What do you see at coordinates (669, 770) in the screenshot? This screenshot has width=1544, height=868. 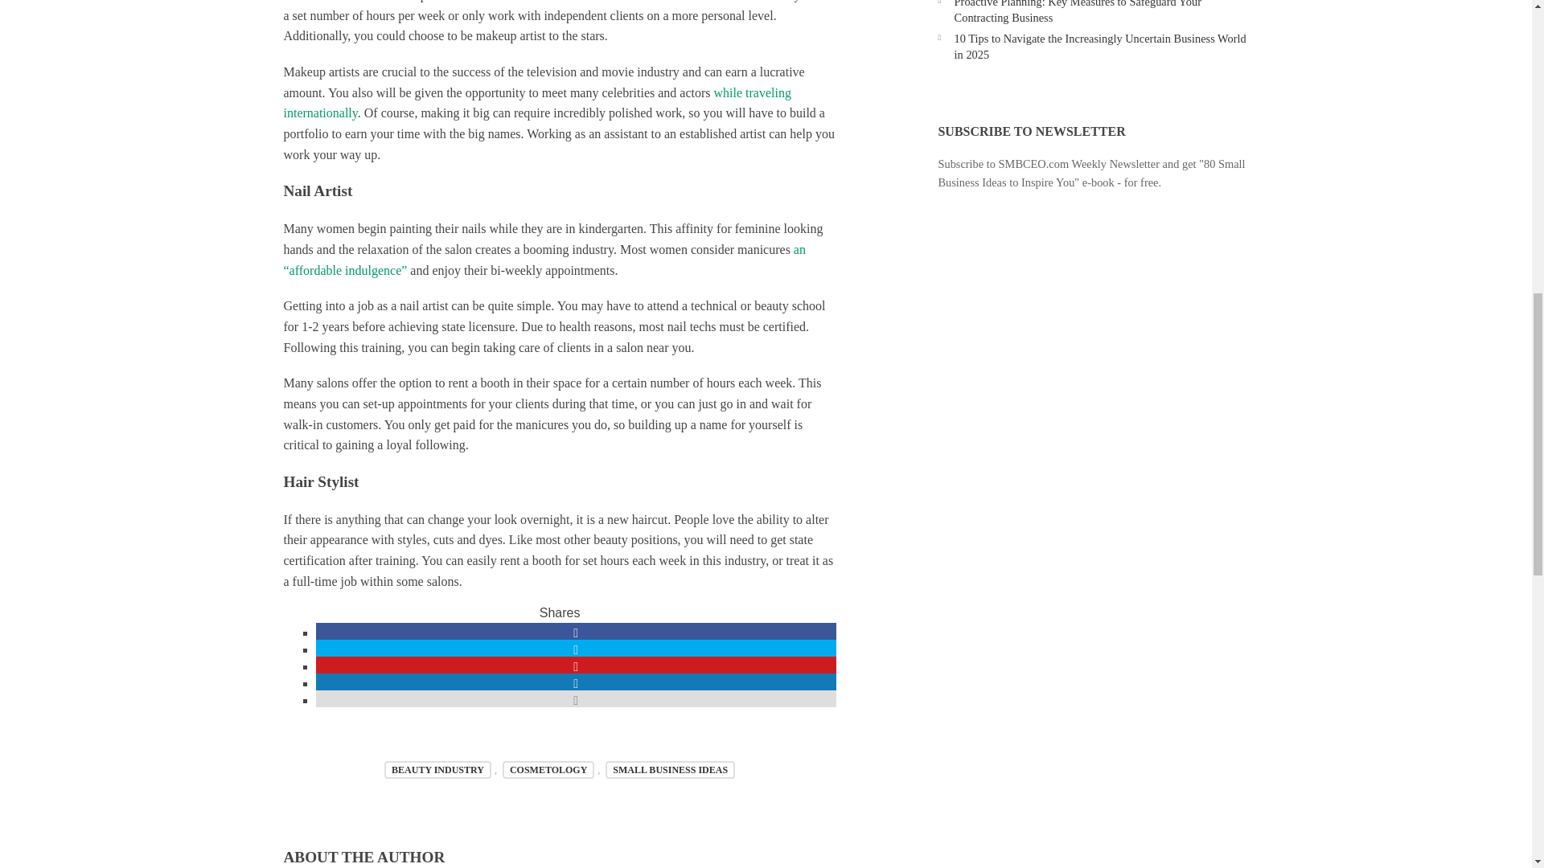 I see `SMALL BUSINESS IDEAS` at bounding box center [669, 770].